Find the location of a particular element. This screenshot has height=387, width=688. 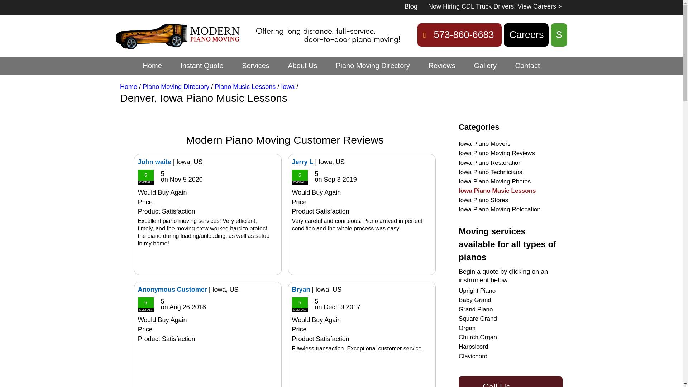

573-860-6683 is located at coordinates (459, 34).